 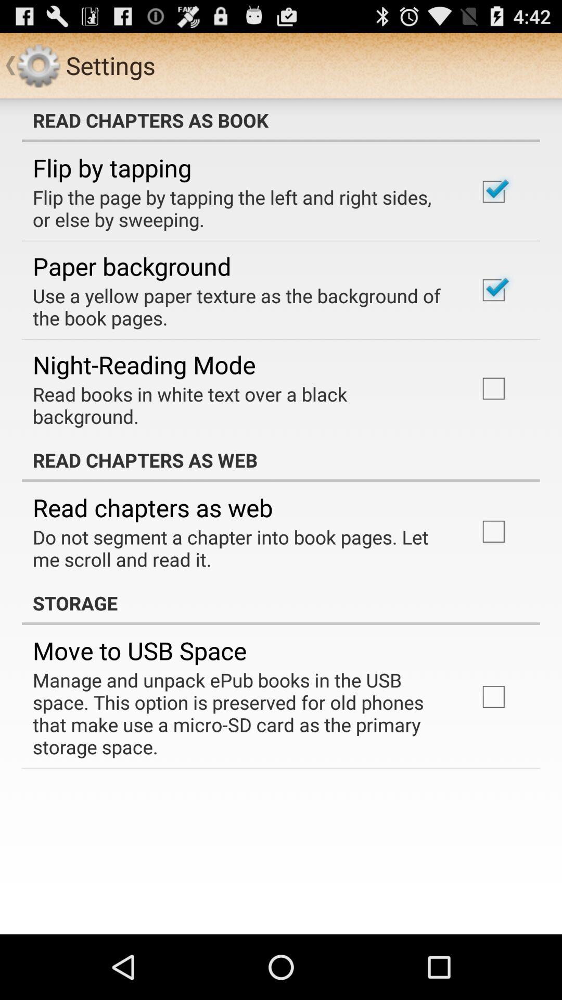 What do you see at coordinates (241, 714) in the screenshot?
I see `open the icon below move to usb app` at bounding box center [241, 714].